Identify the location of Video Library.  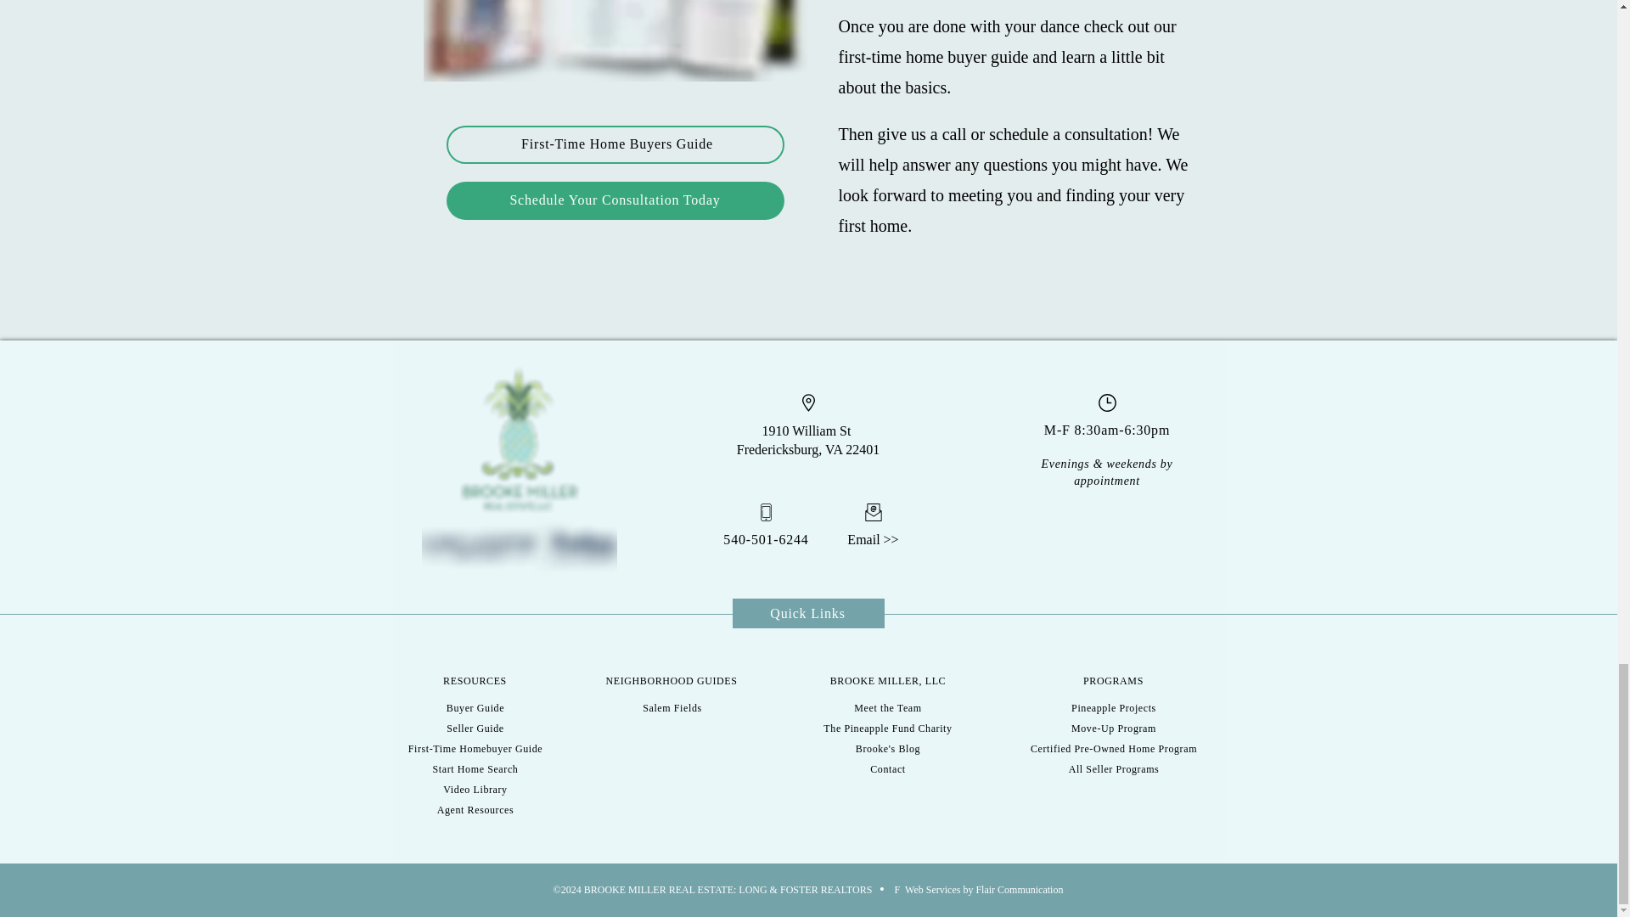
(475, 790).